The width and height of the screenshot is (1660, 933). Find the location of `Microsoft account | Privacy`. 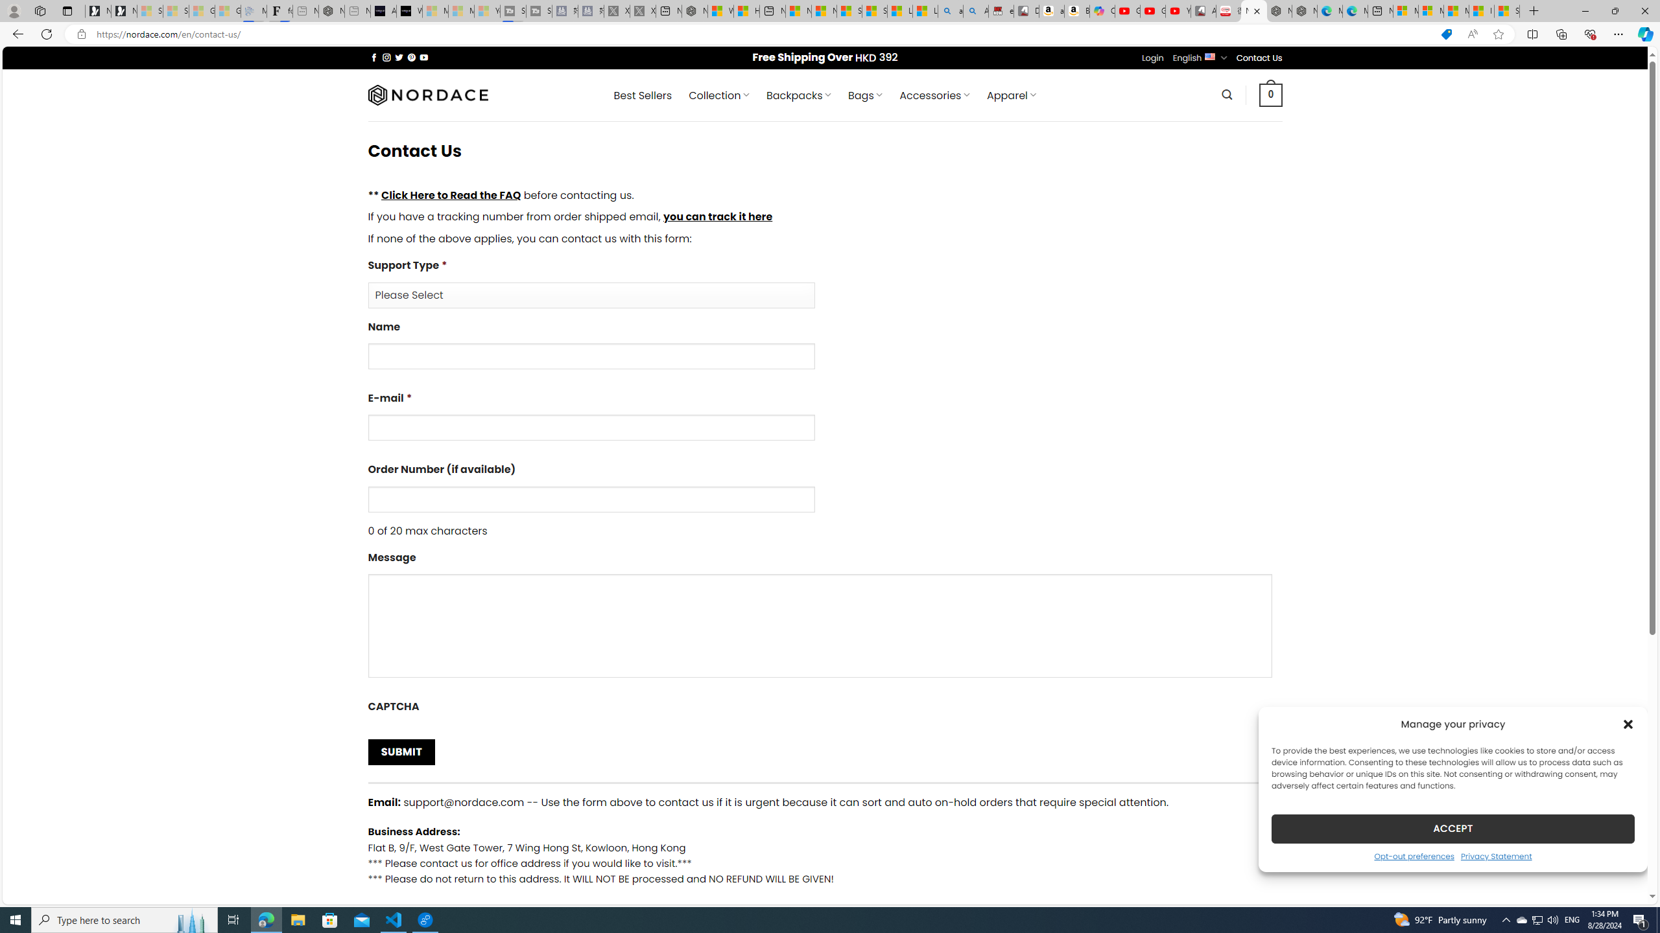

Microsoft account | Privacy is located at coordinates (1430, 11).